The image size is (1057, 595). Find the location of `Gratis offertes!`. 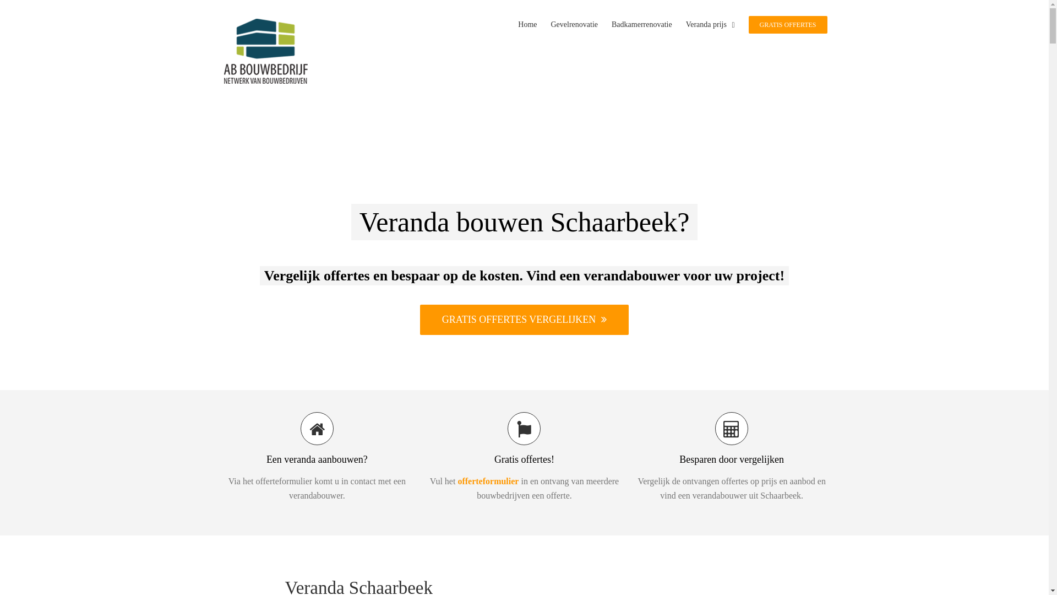

Gratis offertes! is located at coordinates (524, 439).